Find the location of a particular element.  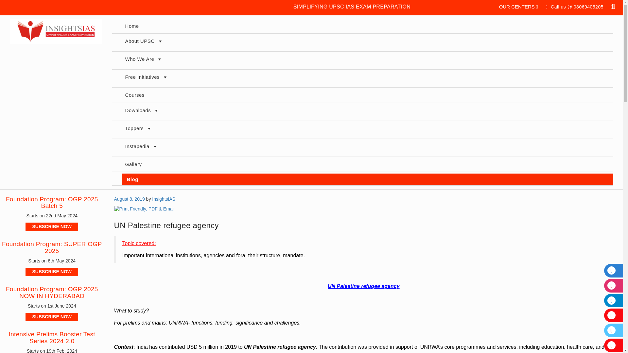

Who We Are is located at coordinates (367, 60).